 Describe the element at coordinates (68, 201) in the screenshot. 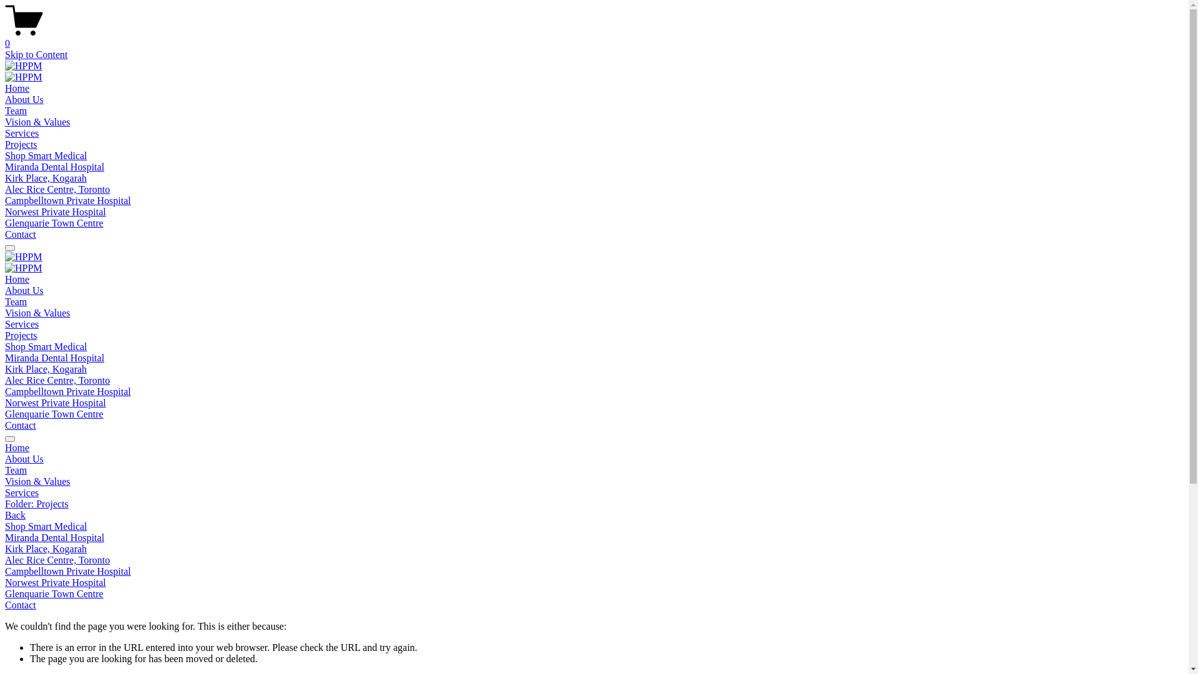

I see `Campbelltown Private Hospital` at that location.